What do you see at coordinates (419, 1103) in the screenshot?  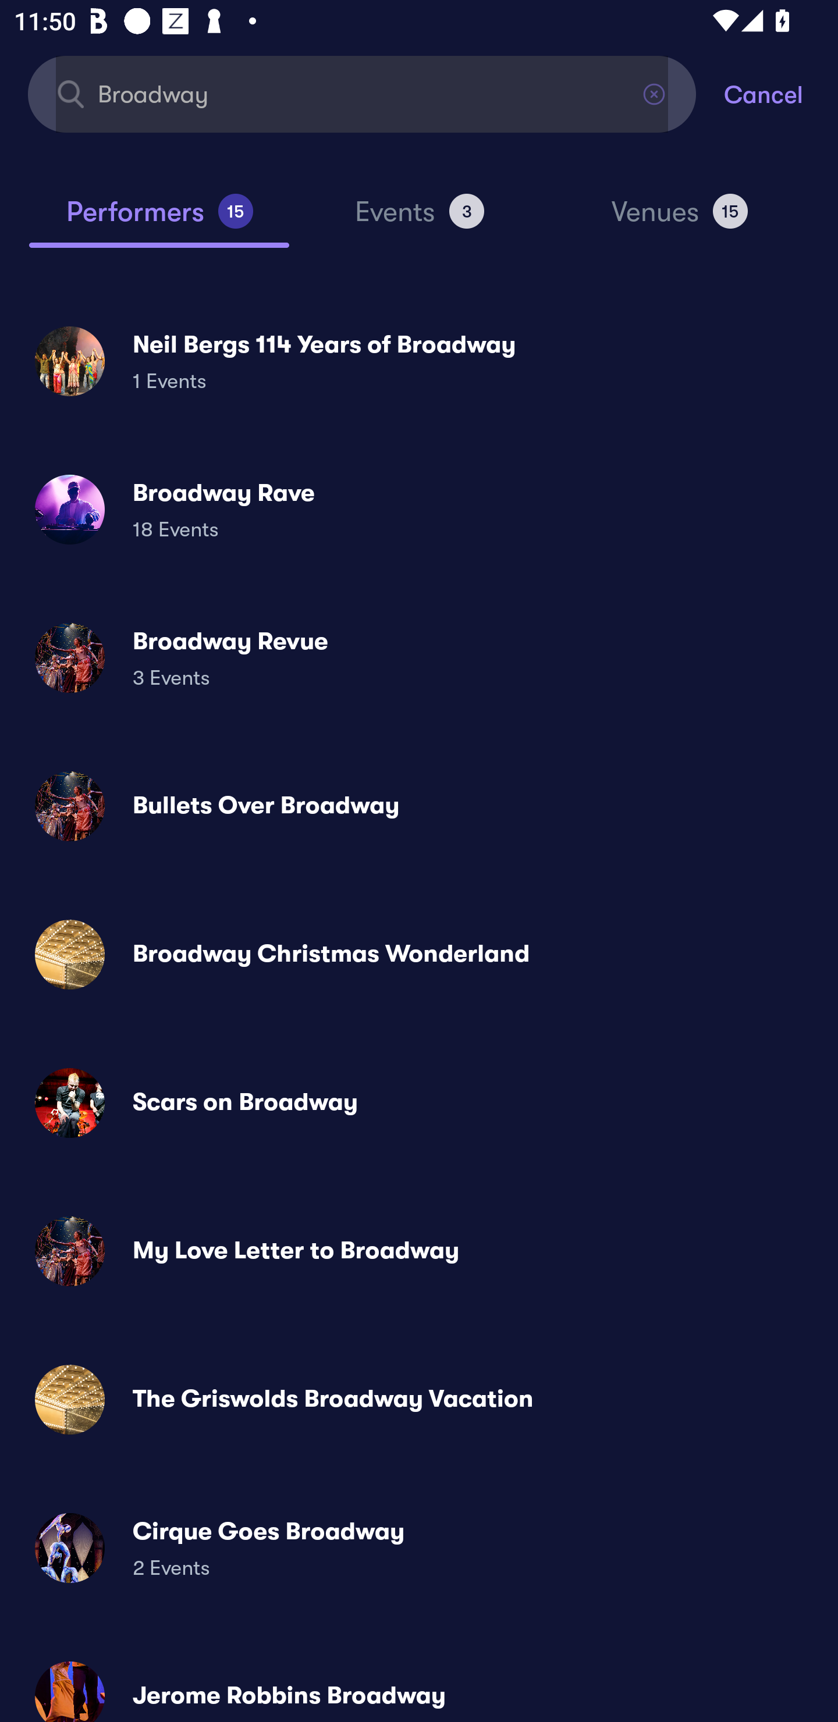 I see `Scars on Broadway` at bounding box center [419, 1103].